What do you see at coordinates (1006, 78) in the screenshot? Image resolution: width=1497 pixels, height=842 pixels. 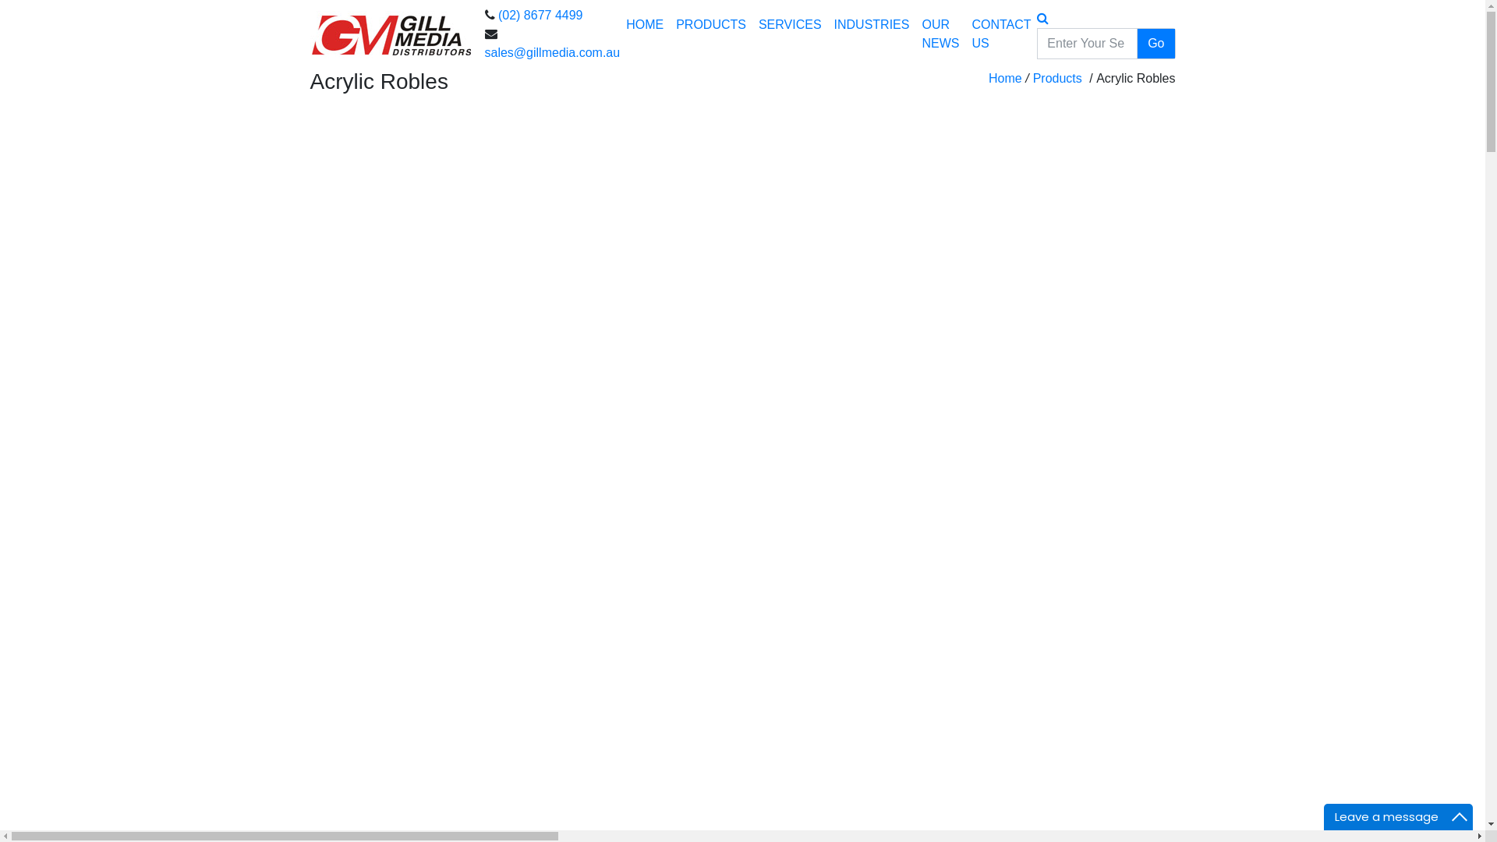 I see `Home` at bounding box center [1006, 78].